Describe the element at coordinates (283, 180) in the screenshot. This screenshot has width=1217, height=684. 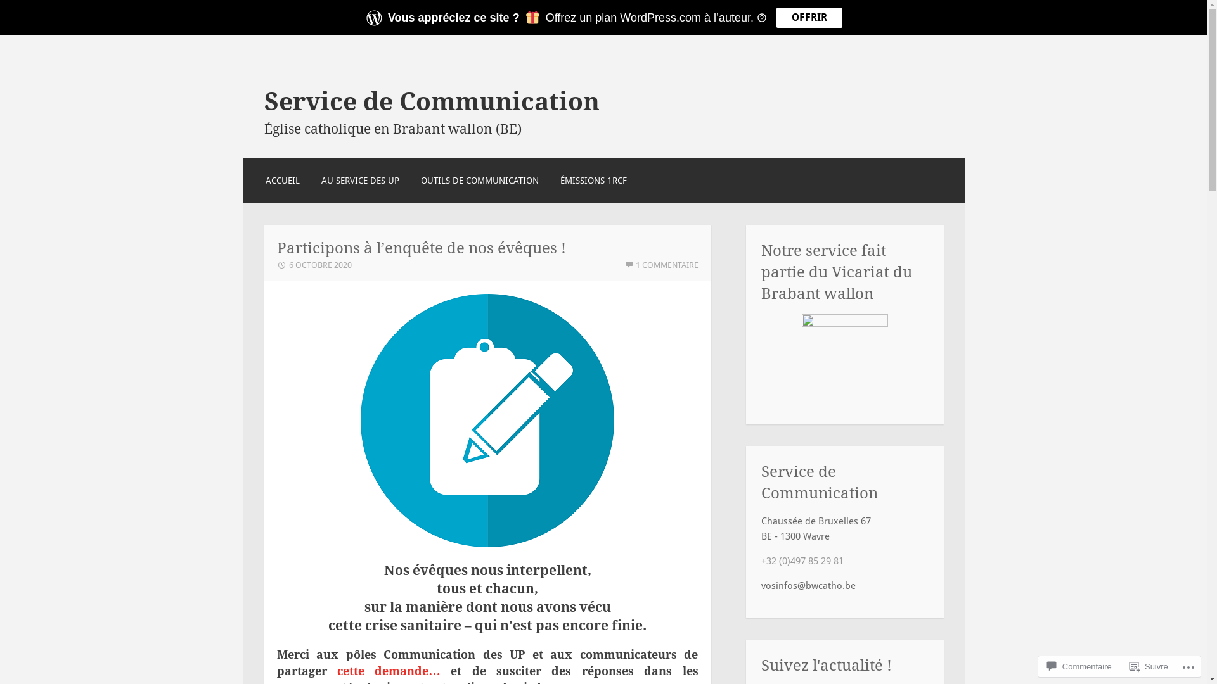
I see `ACCUEIL` at that location.